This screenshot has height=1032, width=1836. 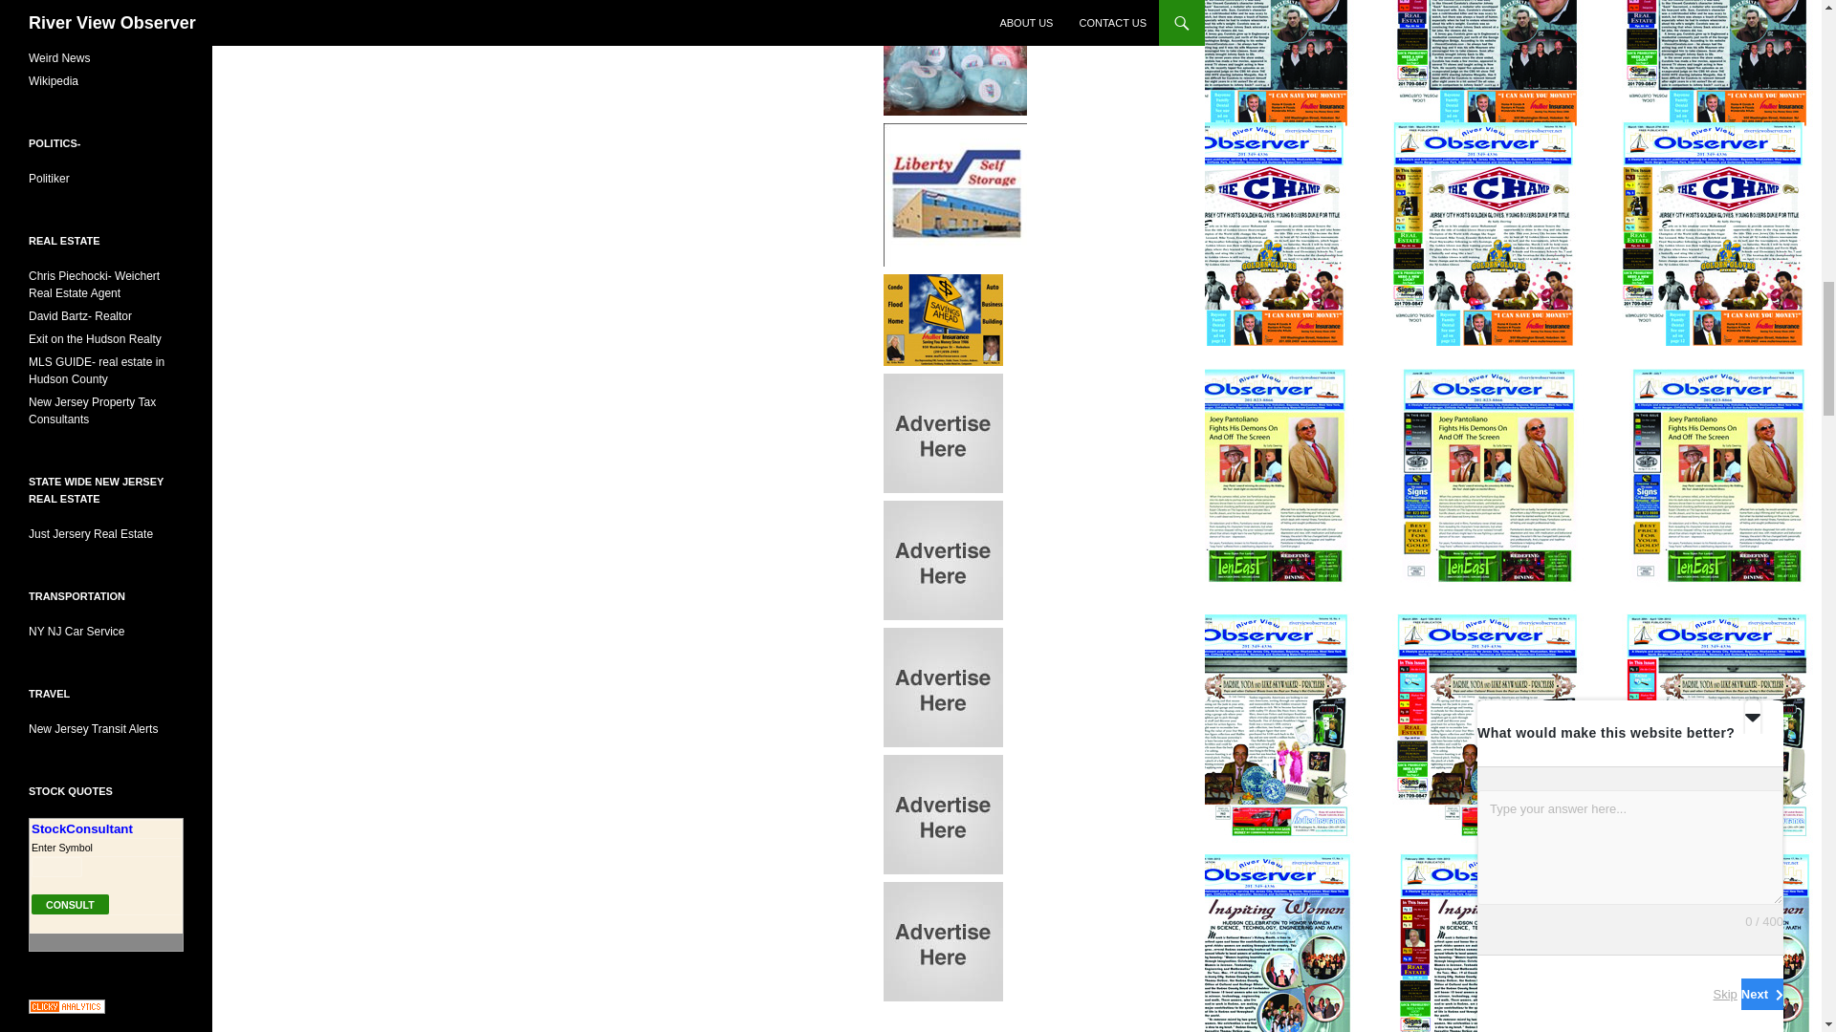 What do you see at coordinates (954, 41) in the screenshot?
I see `Maple Magic Confectionery` at bounding box center [954, 41].